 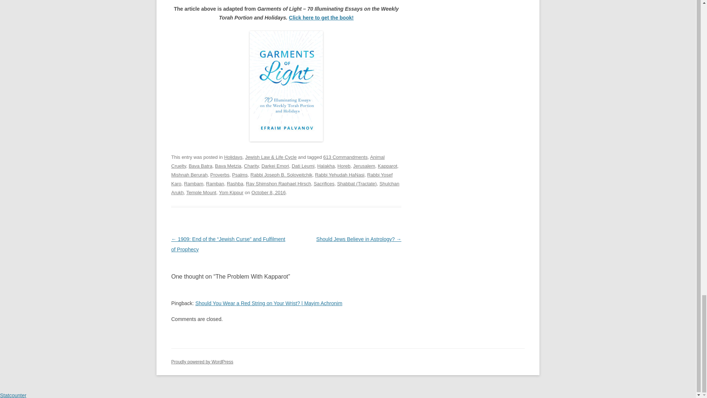 What do you see at coordinates (194, 184) in the screenshot?
I see `Rambam` at bounding box center [194, 184].